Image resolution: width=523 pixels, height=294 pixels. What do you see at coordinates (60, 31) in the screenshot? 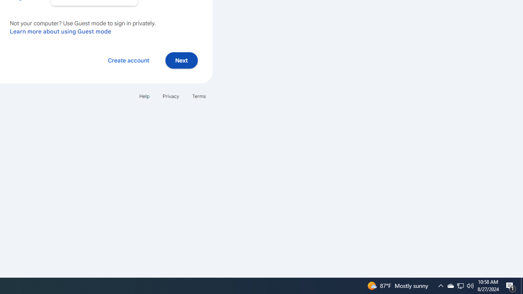
I see `Learn more about using Guest mode` at bounding box center [60, 31].